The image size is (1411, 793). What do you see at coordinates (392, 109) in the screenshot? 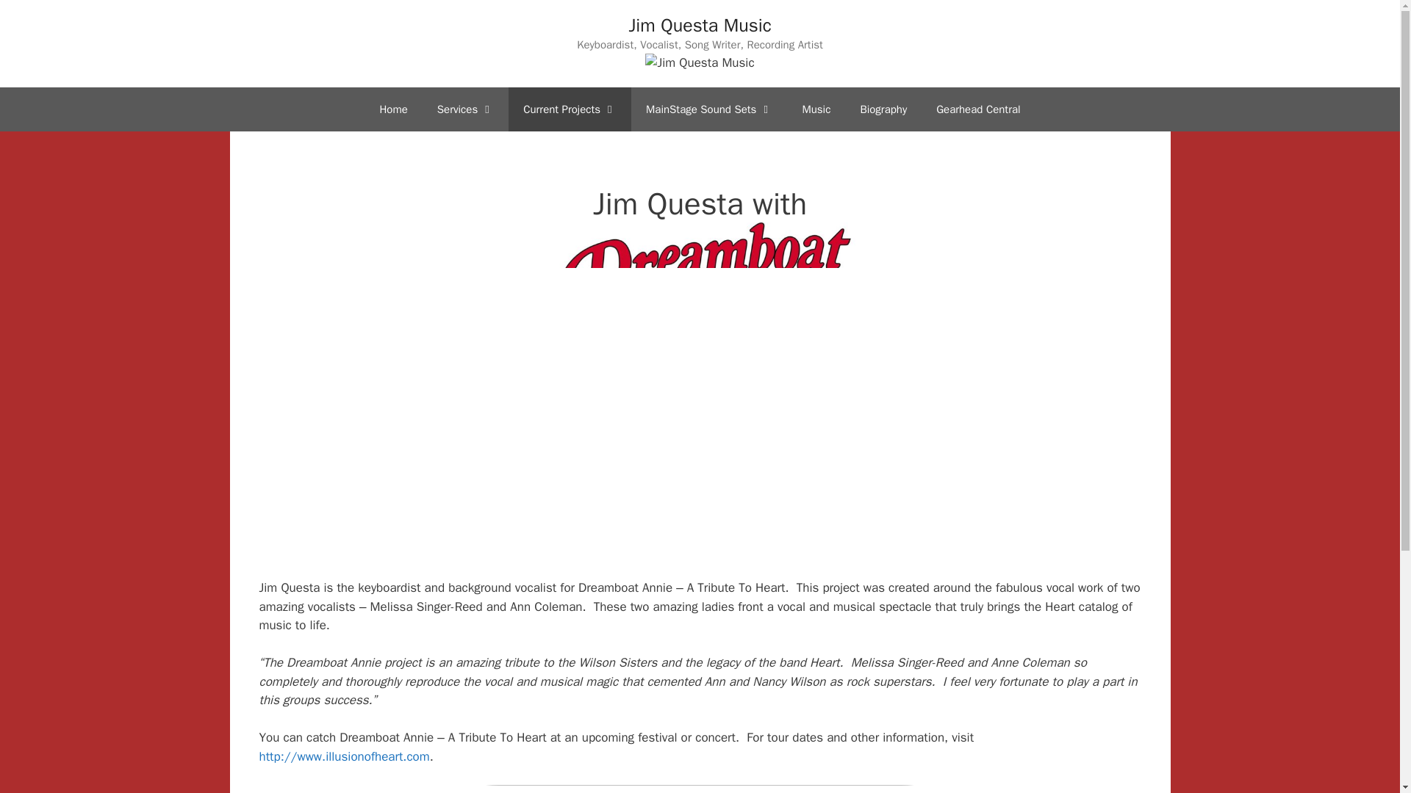
I see `Home` at bounding box center [392, 109].